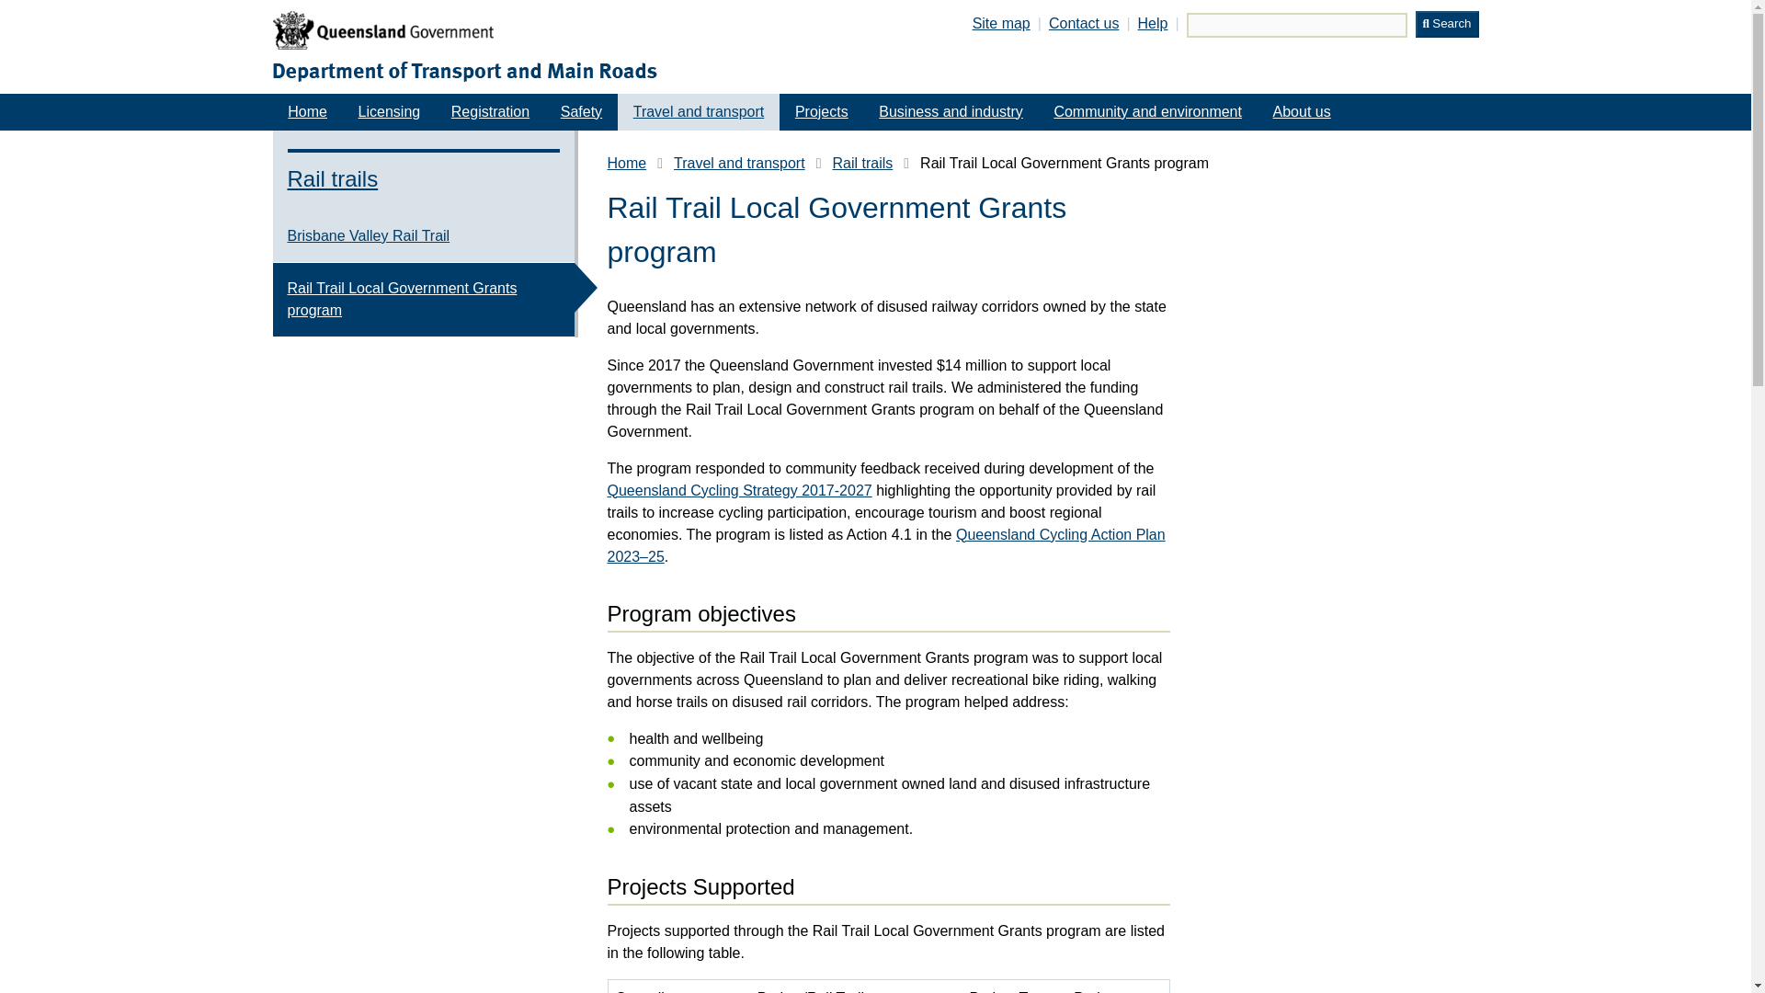  Describe the element at coordinates (739, 490) in the screenshot. I see `Queensland Cycling Strategy 2017-2027` at that location.